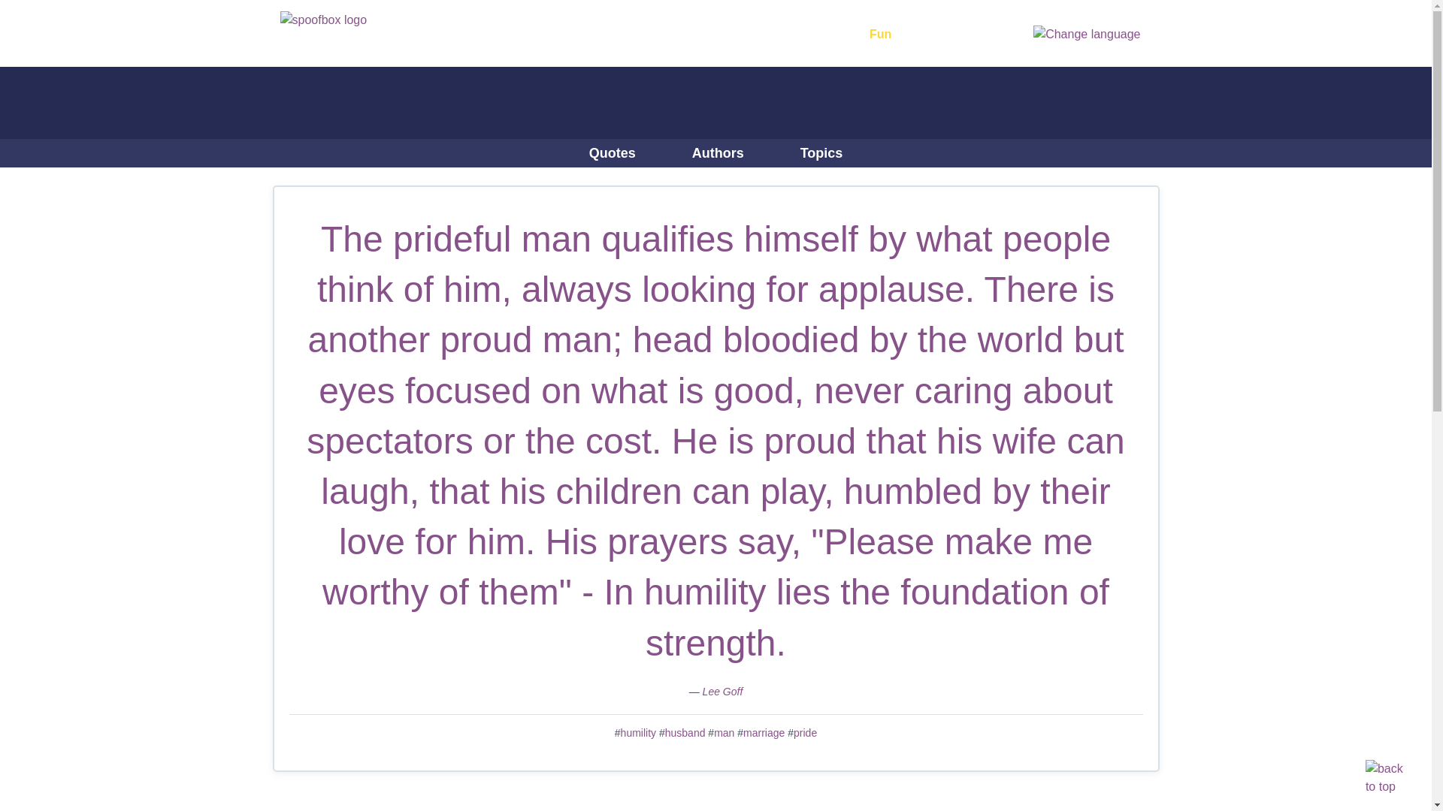 This screenshot has width=1443, height=811. What do you see at coordinates (573, 35) in the screenshot?
I see `Phone` at bounding box center [573, 35].